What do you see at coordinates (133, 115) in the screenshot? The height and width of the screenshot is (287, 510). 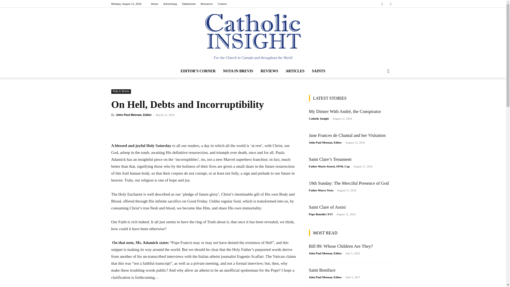 I see `John Paul Meenan, Editor` at bounding box center [133, 115].